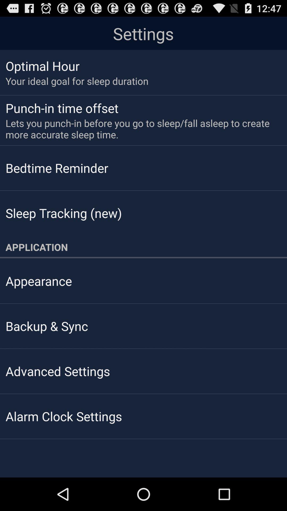 The width and height of the screenshot is (287, 511). What do you see at coordinates (58, 371) in the screenshot?
I see `press item below the backup & sync` at bounding box center [58, 371].